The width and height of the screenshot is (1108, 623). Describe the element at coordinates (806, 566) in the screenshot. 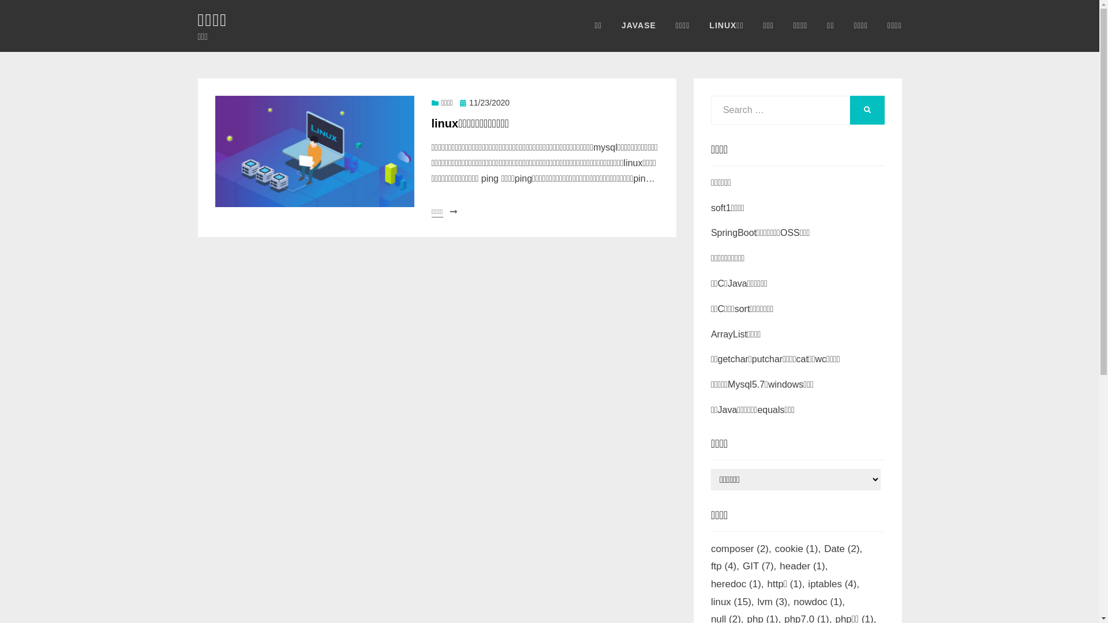

I see `header (1)` at that location.